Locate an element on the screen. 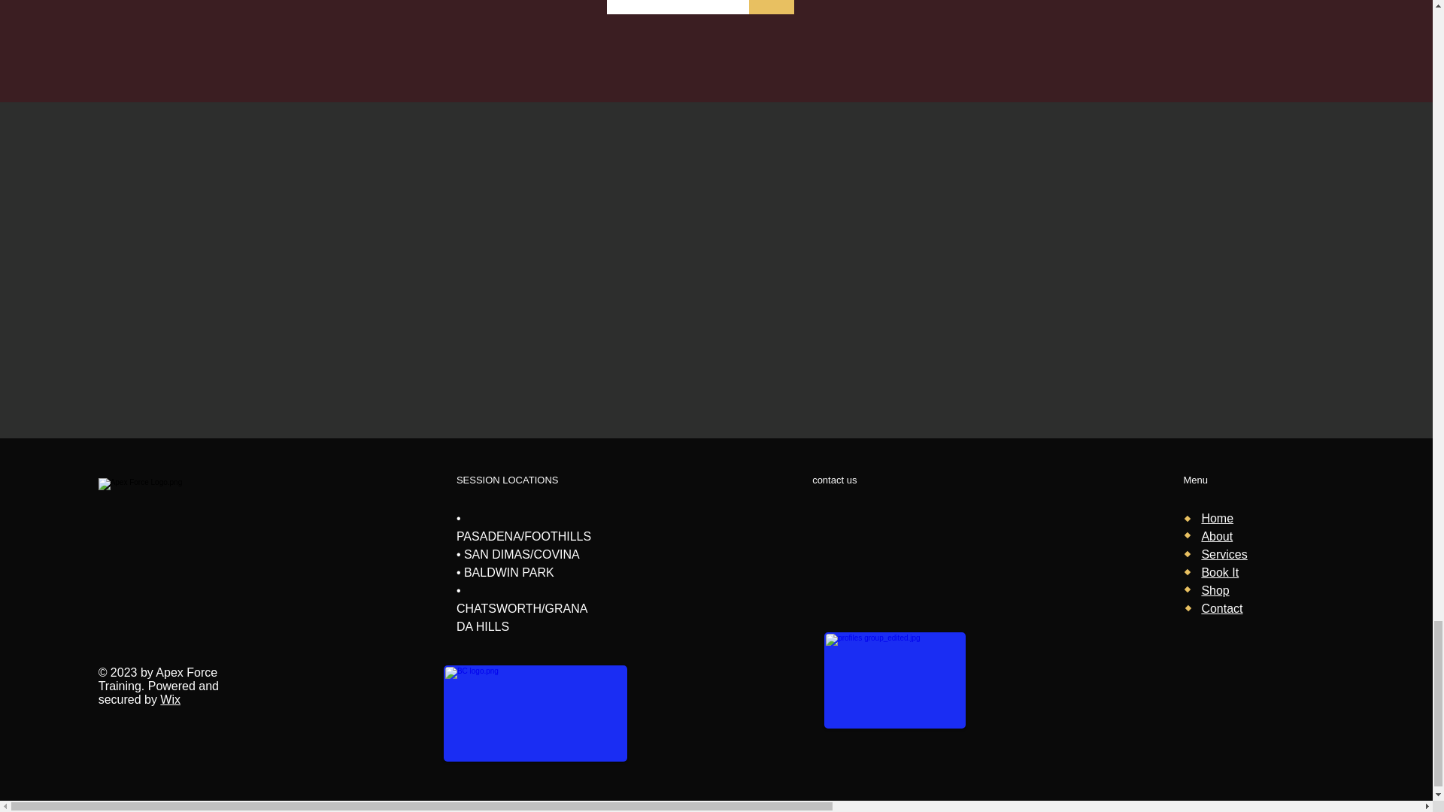 Image resolution: width=1444 pixels, height=812 pixels. Home is located at coordinates (1217, 518).